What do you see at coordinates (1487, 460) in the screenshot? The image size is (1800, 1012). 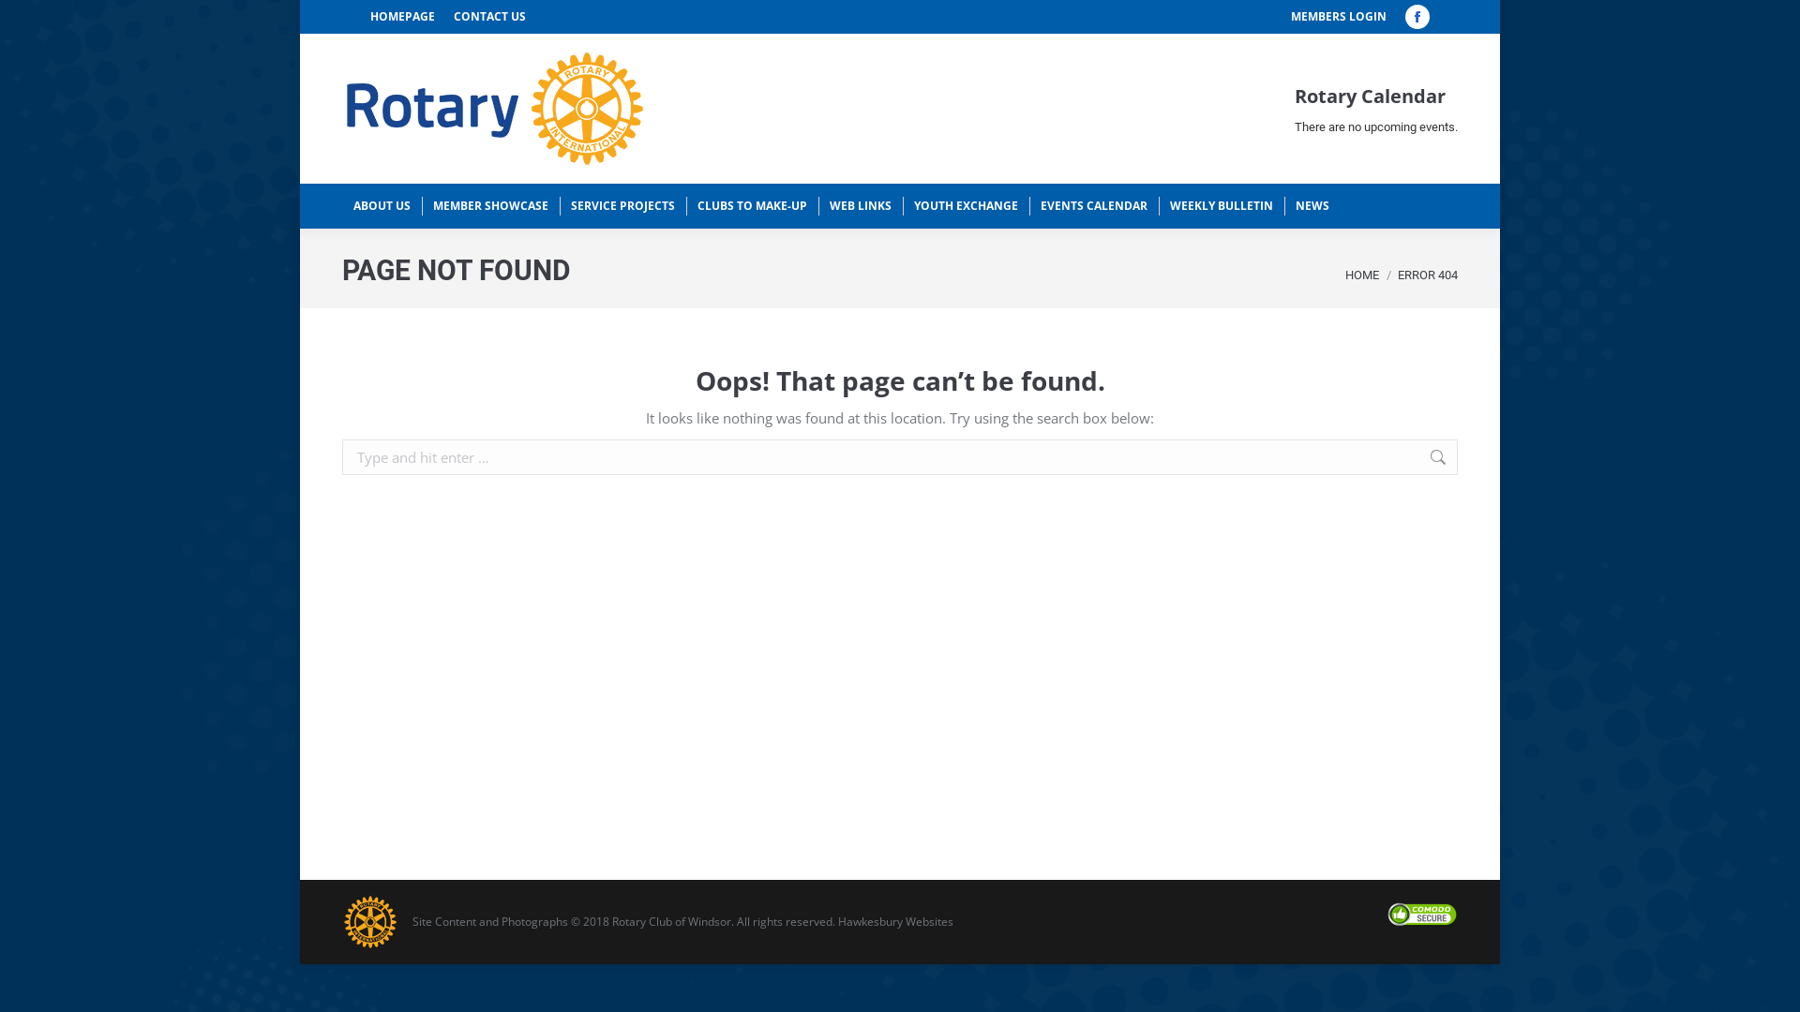 I see `Go!` at bounding box center [1487, 460].